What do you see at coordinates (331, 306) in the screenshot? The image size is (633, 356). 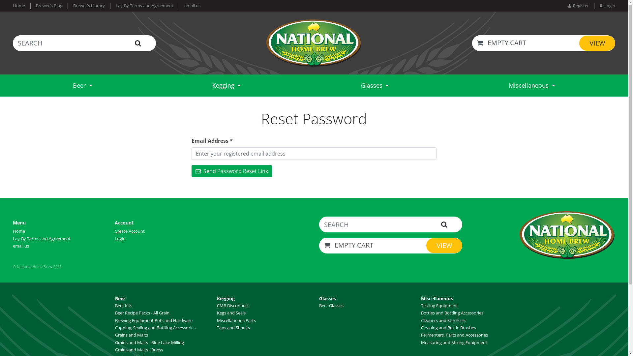 I see `Beer Glasses` at bounding box center [331, 306].